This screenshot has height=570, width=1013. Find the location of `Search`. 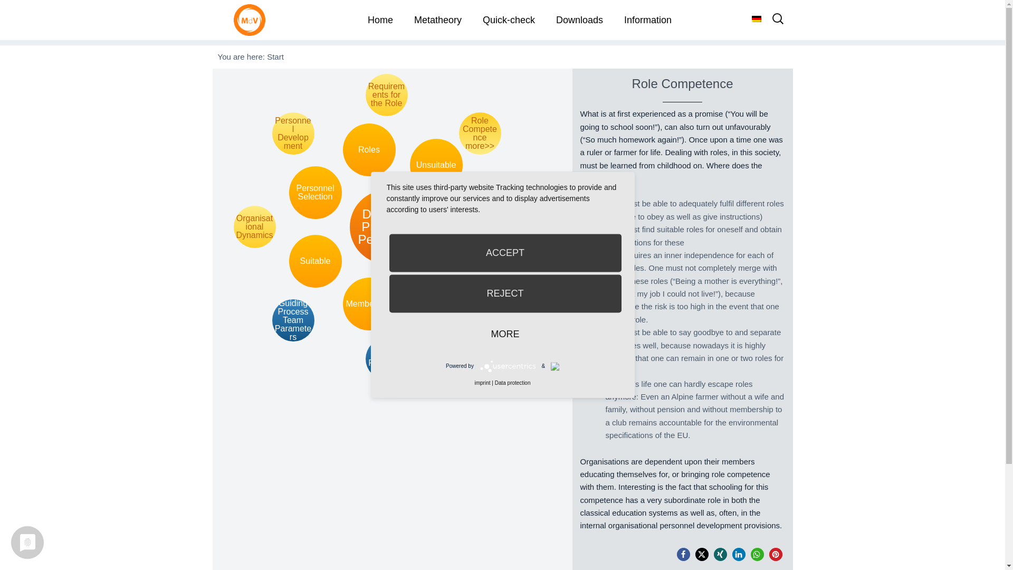

Search is located at coordinates (30, 13).